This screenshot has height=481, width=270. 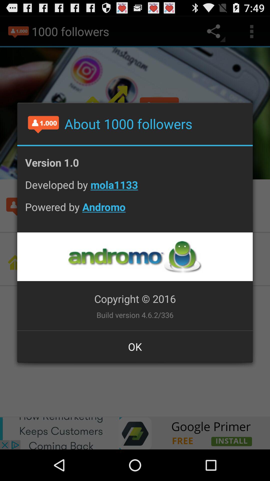 I want to click on choose icon below build version 4, so click(x=135, y=346).